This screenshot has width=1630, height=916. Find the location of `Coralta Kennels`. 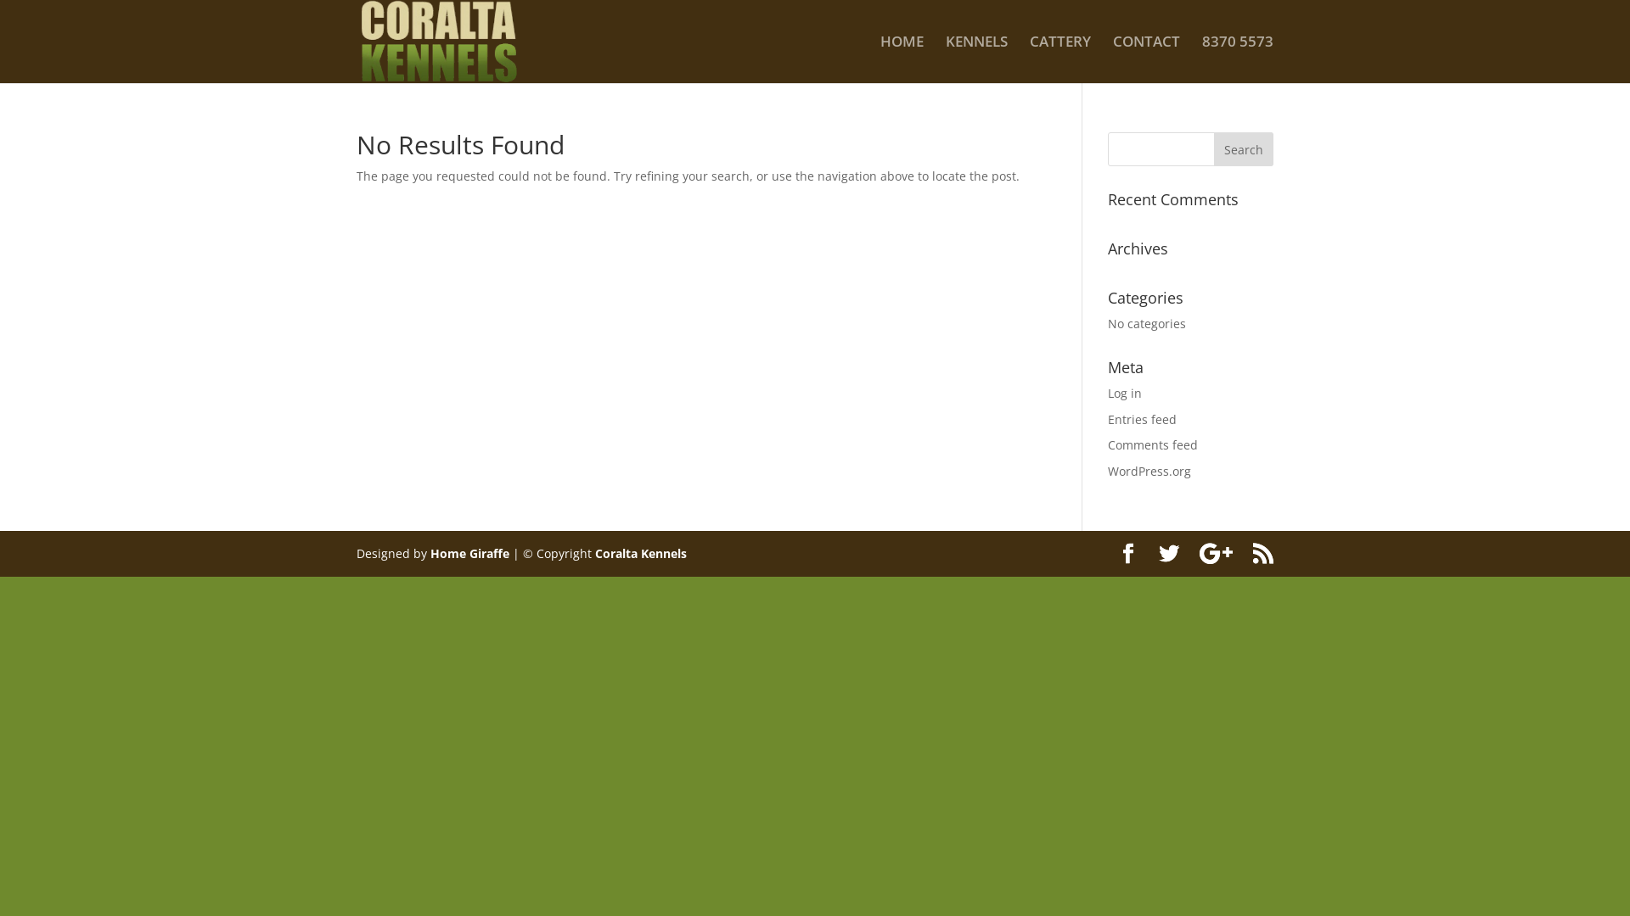

Coralta Kennels is located at coordinates (641, 553).